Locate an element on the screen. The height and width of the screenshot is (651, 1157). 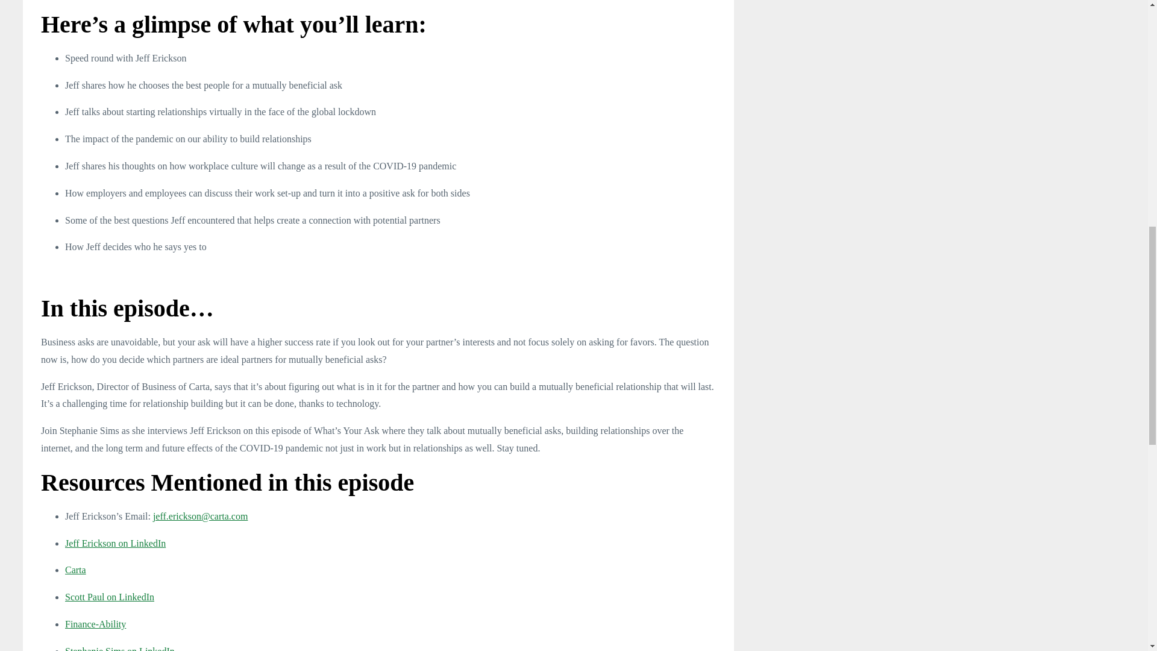
Finance-Ability is located at coordinates (95, 624).